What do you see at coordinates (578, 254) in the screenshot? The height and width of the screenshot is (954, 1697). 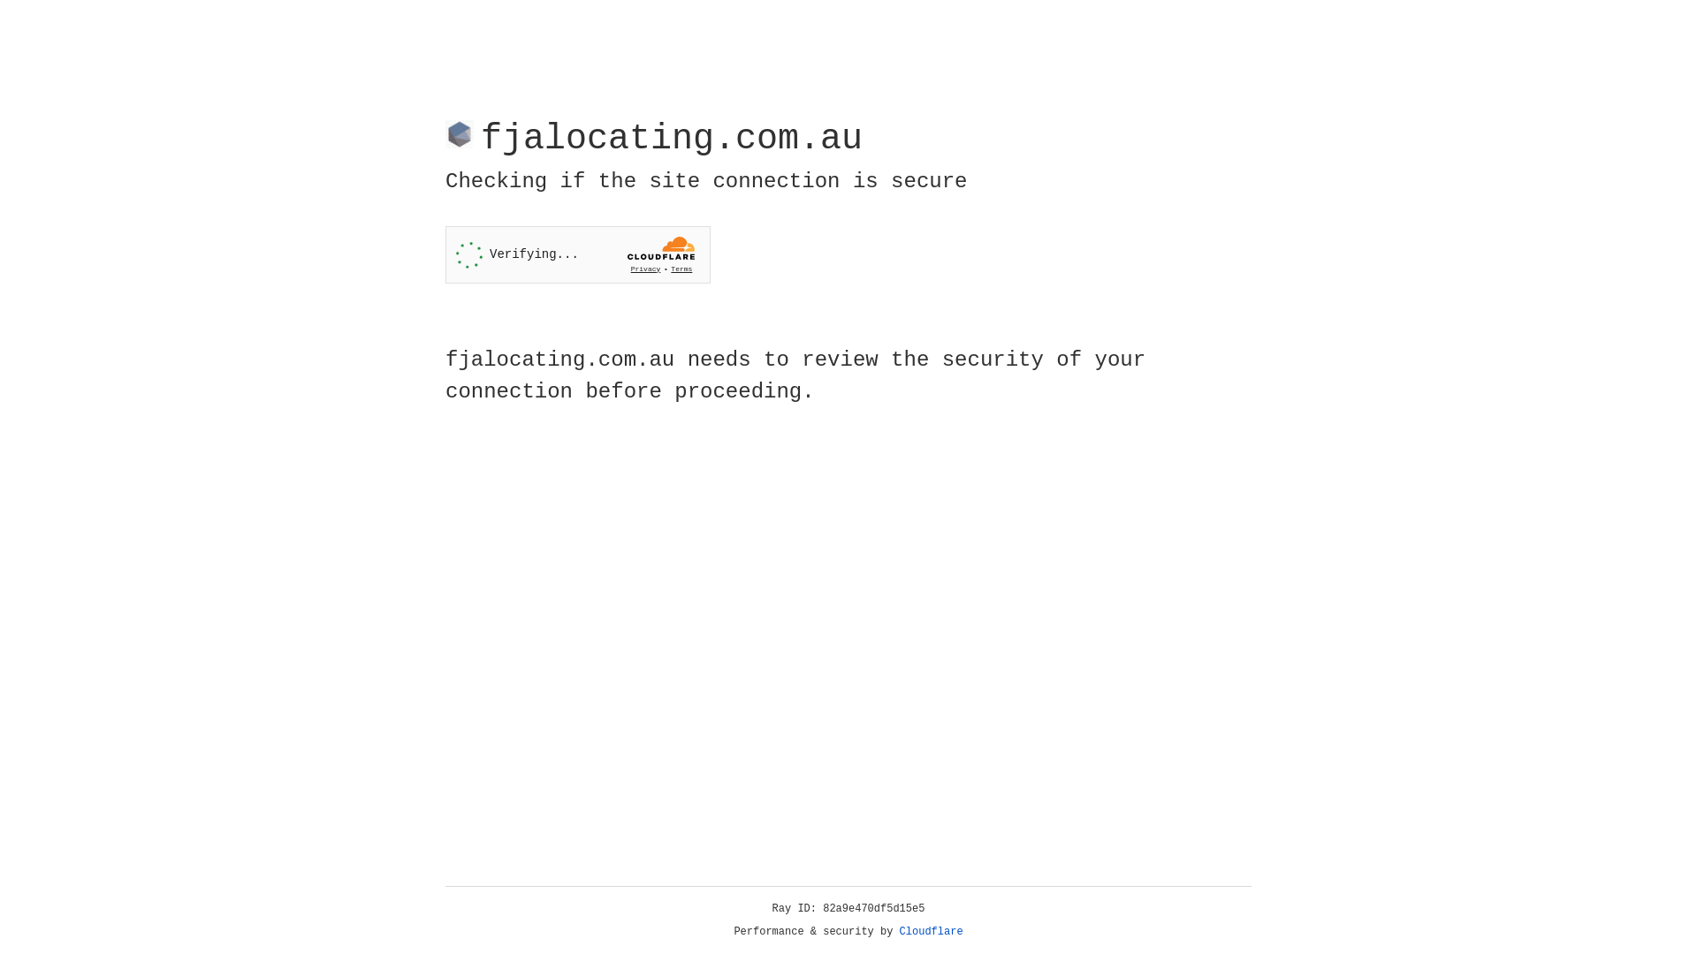 I see `Widget containing a Cloudflare security challenge` at bounding box center [578, 254].